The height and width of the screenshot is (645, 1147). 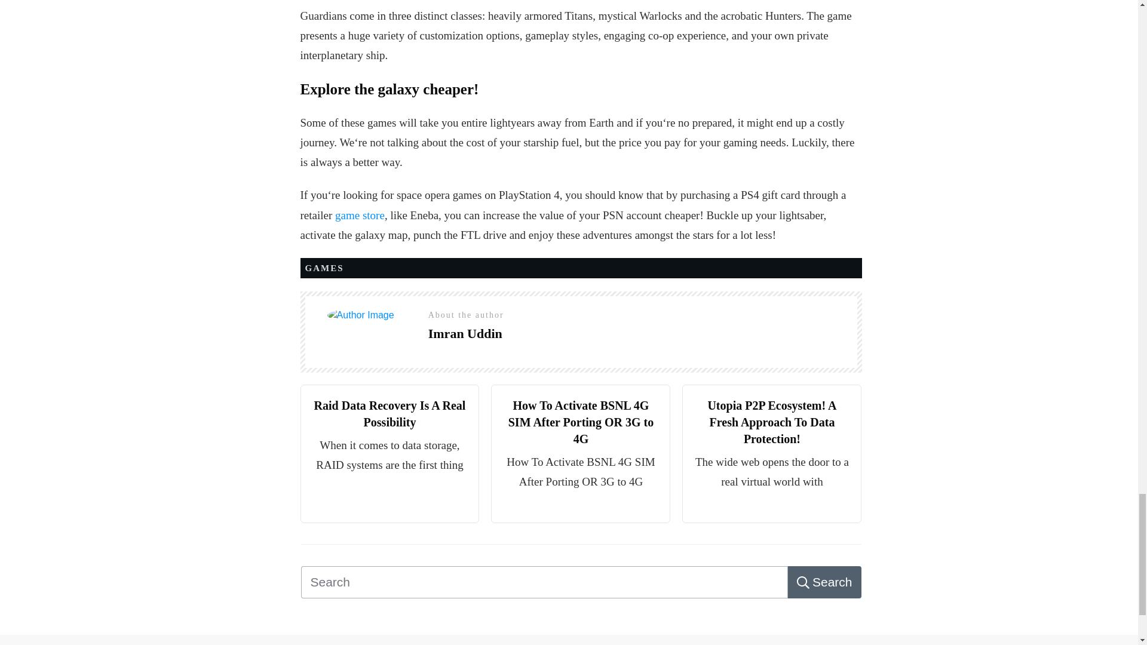 I want to click on game store, so click(x=360, y=215).